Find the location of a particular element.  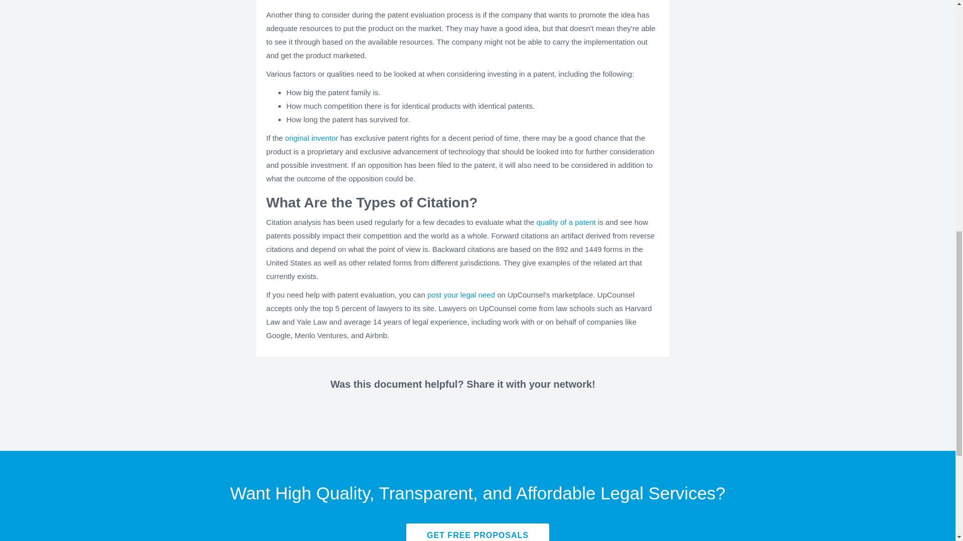

post your legal need is located at coordinates (461, 295).